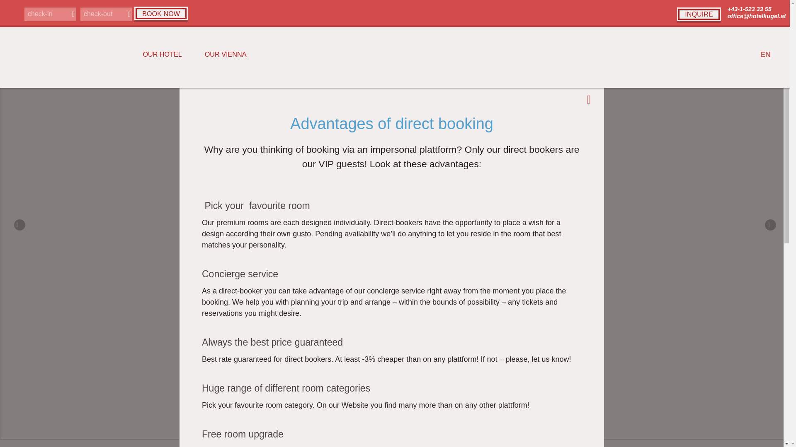  What do you see at coordinates (643, 94) in the screenshot?
I see `Contact us` at bounding box center [643, 94].